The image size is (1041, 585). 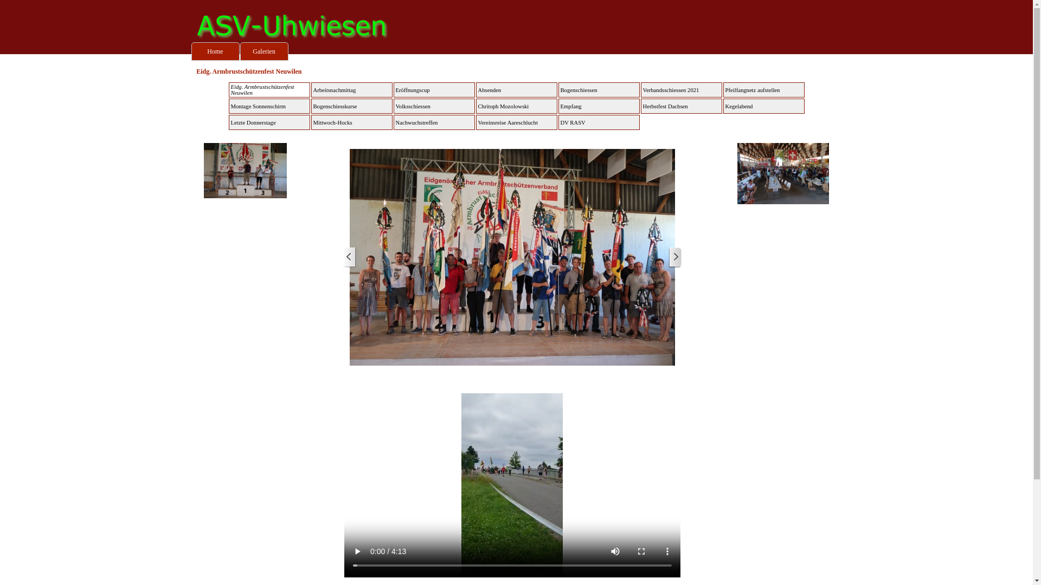 What do you see at coordinates (352, 122) in the screenshot?
I see `Mittwoch-Hocks` at bounding box center [352, 122].